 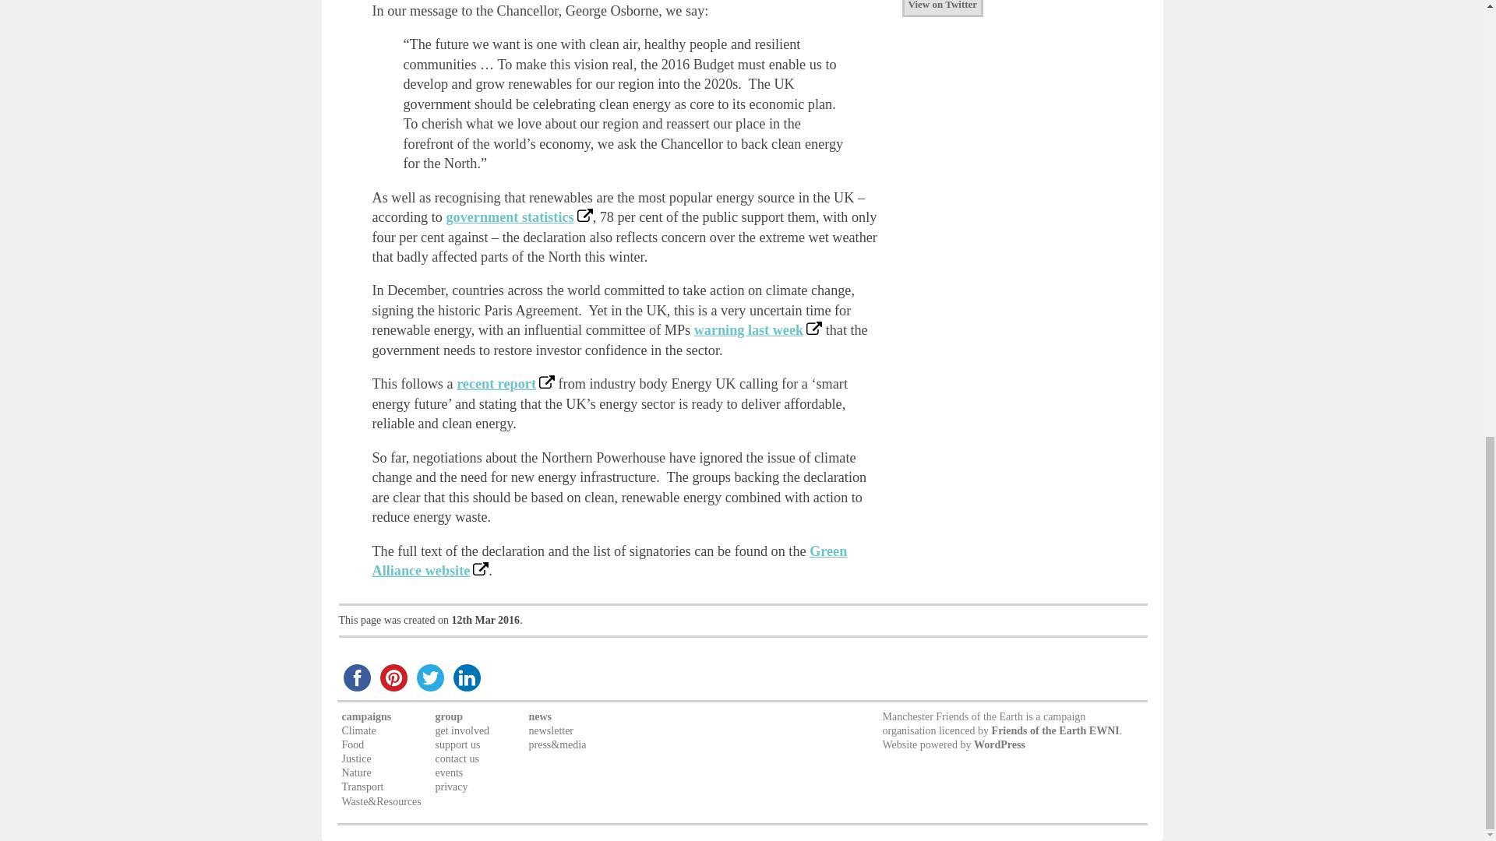 What do you see at coordinates (467, 677) in the screenshot?
I see `linkedin` at bounding box center [467, 677].